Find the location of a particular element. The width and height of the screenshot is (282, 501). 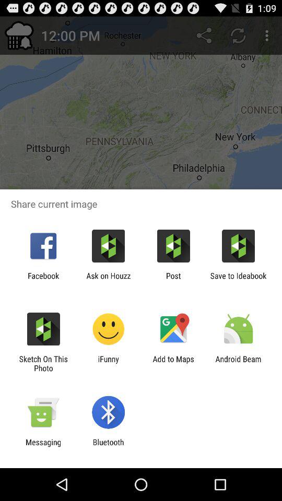

tap item to the right of sketch on this icon is located at coordinates (109, 363).